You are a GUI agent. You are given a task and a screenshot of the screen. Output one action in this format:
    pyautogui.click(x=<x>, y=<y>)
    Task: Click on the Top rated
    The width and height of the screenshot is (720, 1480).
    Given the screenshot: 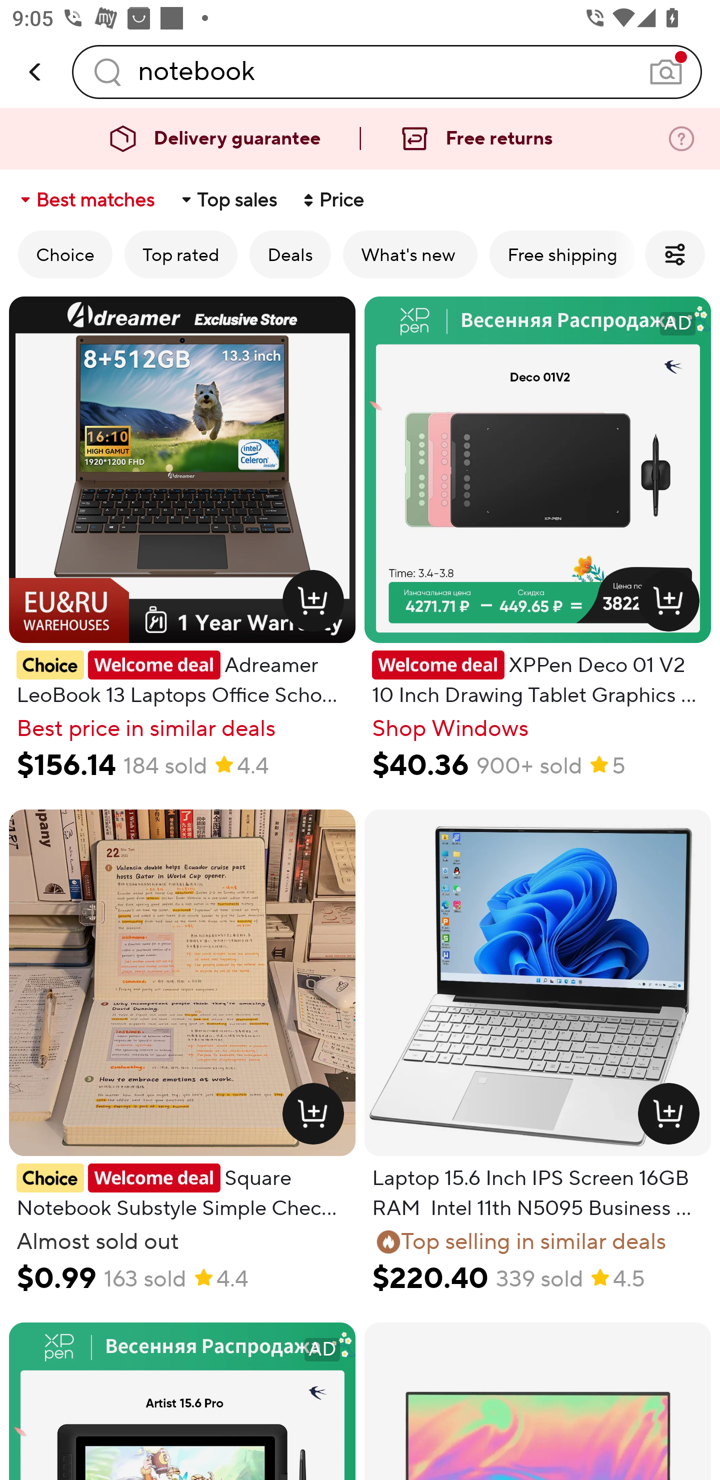 What is the action you would take?
    pyautogui.click(x=181, y=254)
    